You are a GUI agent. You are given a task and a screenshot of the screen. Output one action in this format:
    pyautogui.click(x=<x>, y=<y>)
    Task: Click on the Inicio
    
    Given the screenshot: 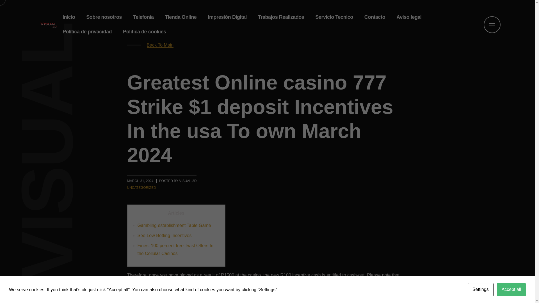 What is the action you would take?
    pyautogui.click(x=68, y=17)
    